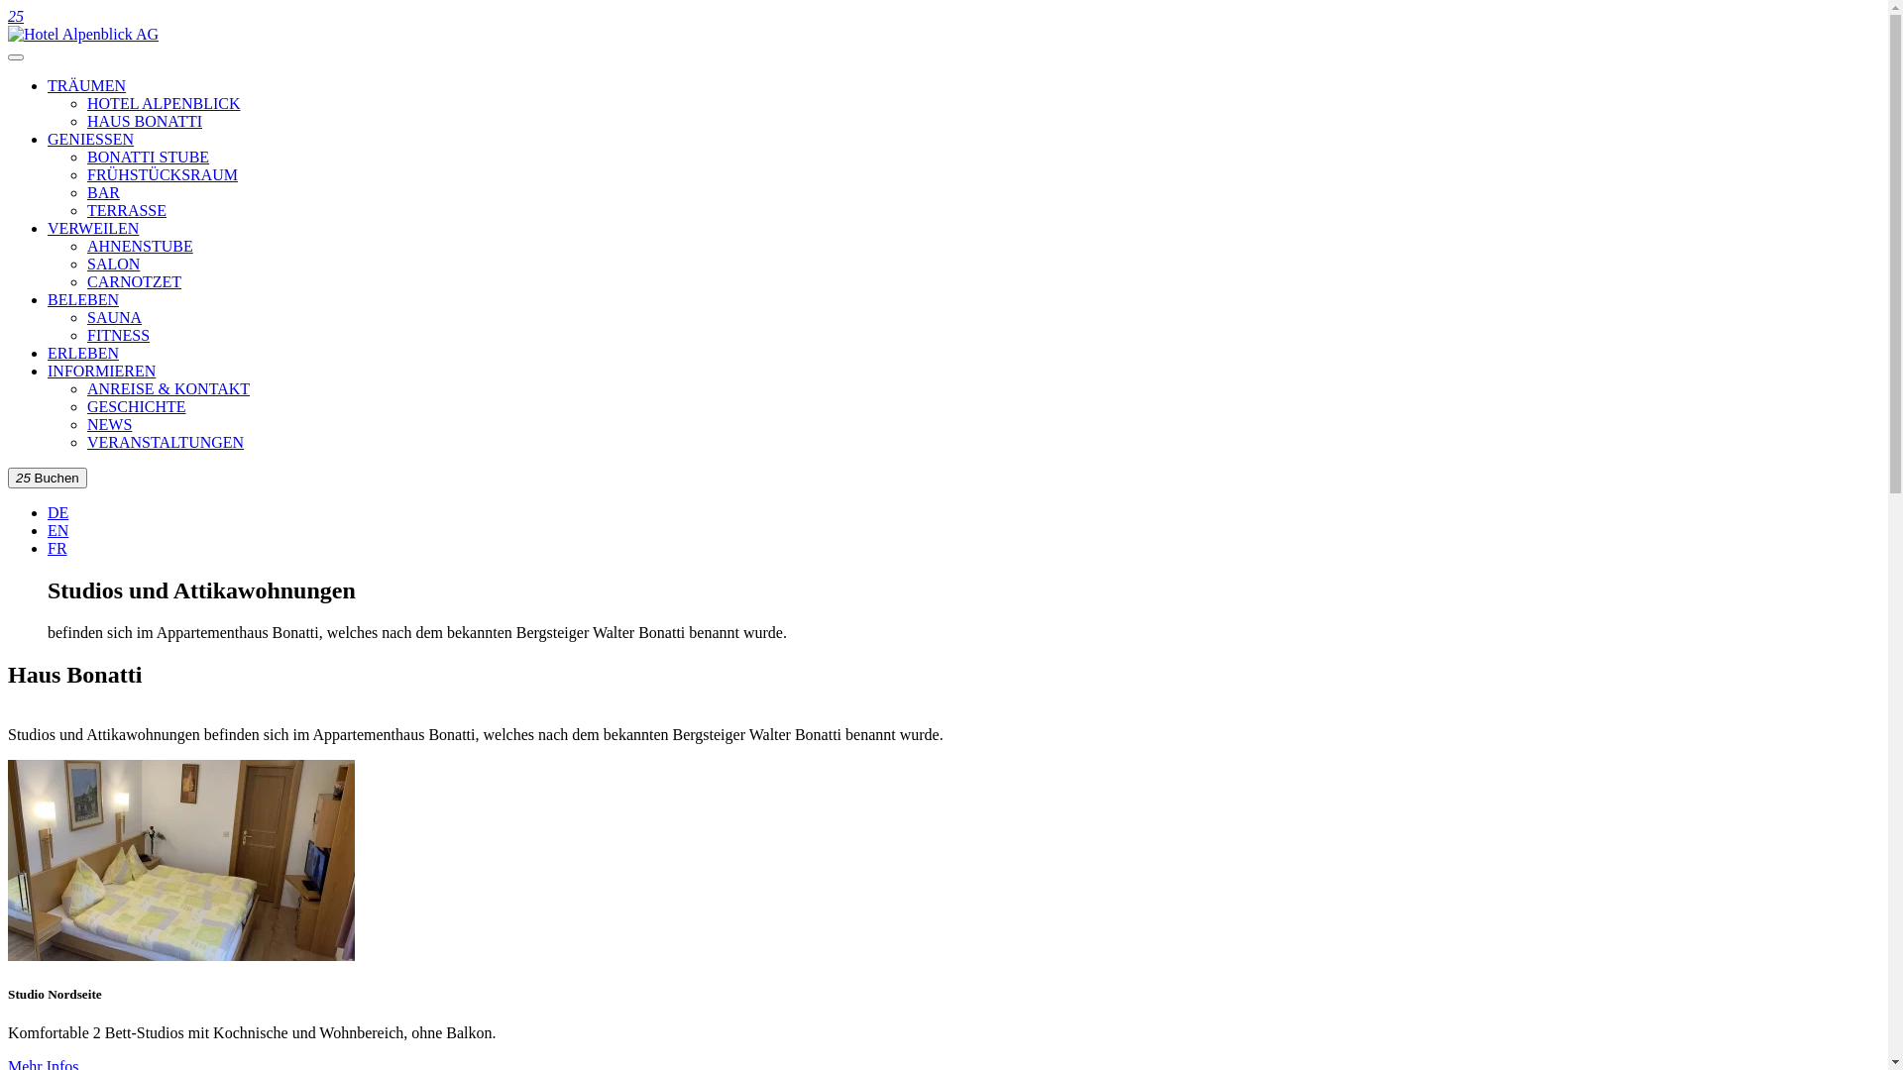 The height and width of the screenshot is (1070, 1903). What do you see at coordinates (165, 442) in the screenshot?
I see `VERANSTALTUNGEN` at bounding box center [165, 442].